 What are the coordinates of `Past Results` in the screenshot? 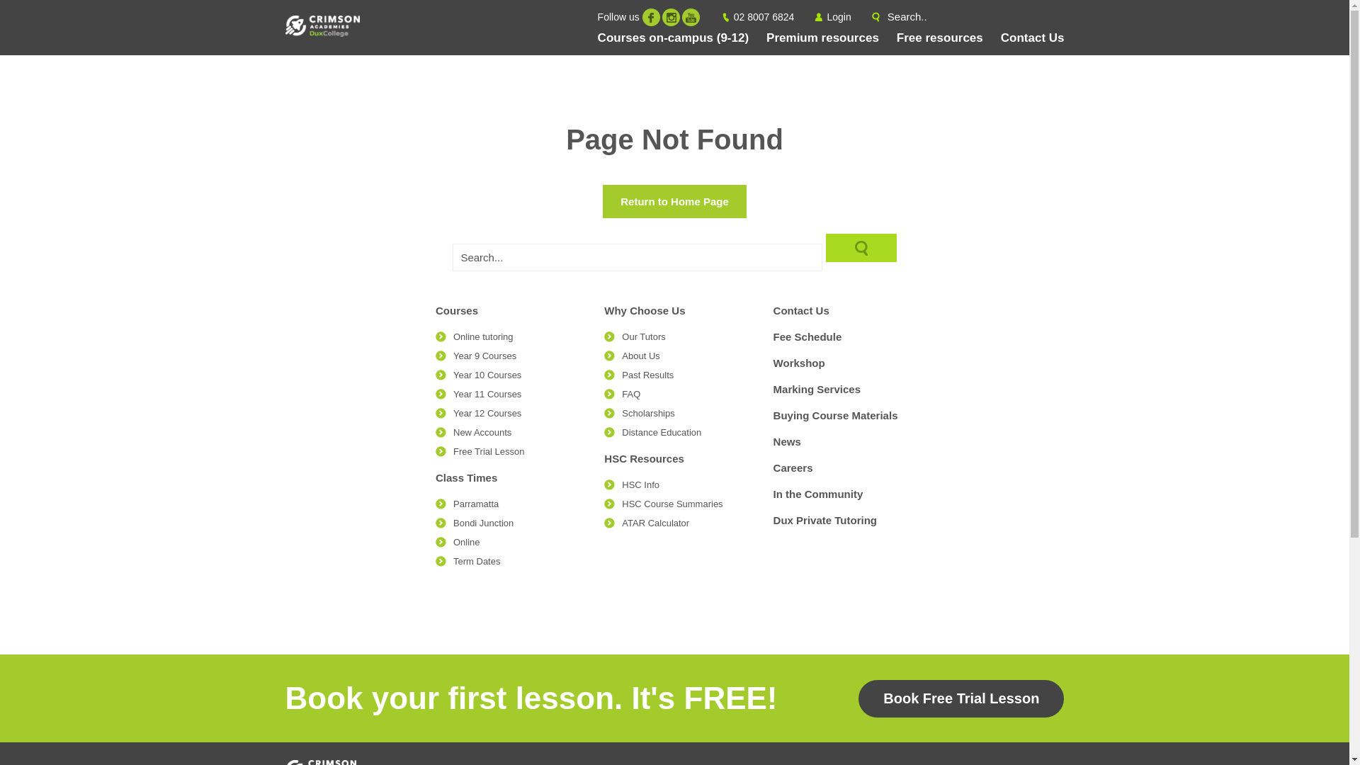 It's located at (647, 375).